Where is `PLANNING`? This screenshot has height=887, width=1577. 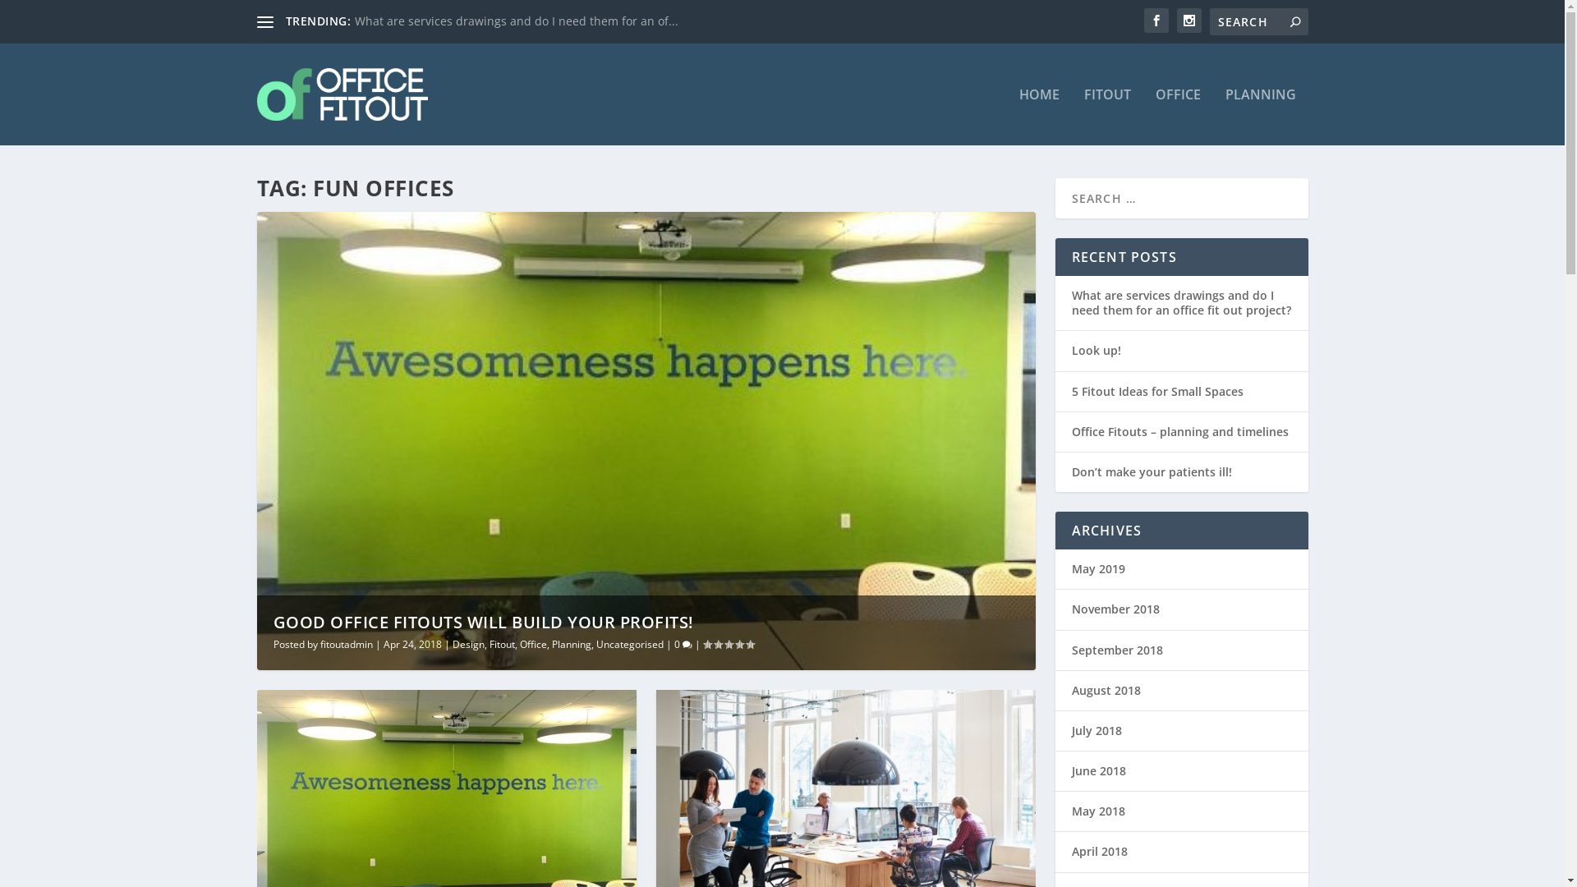
PLANNING is located at coordinates (1261, 117).